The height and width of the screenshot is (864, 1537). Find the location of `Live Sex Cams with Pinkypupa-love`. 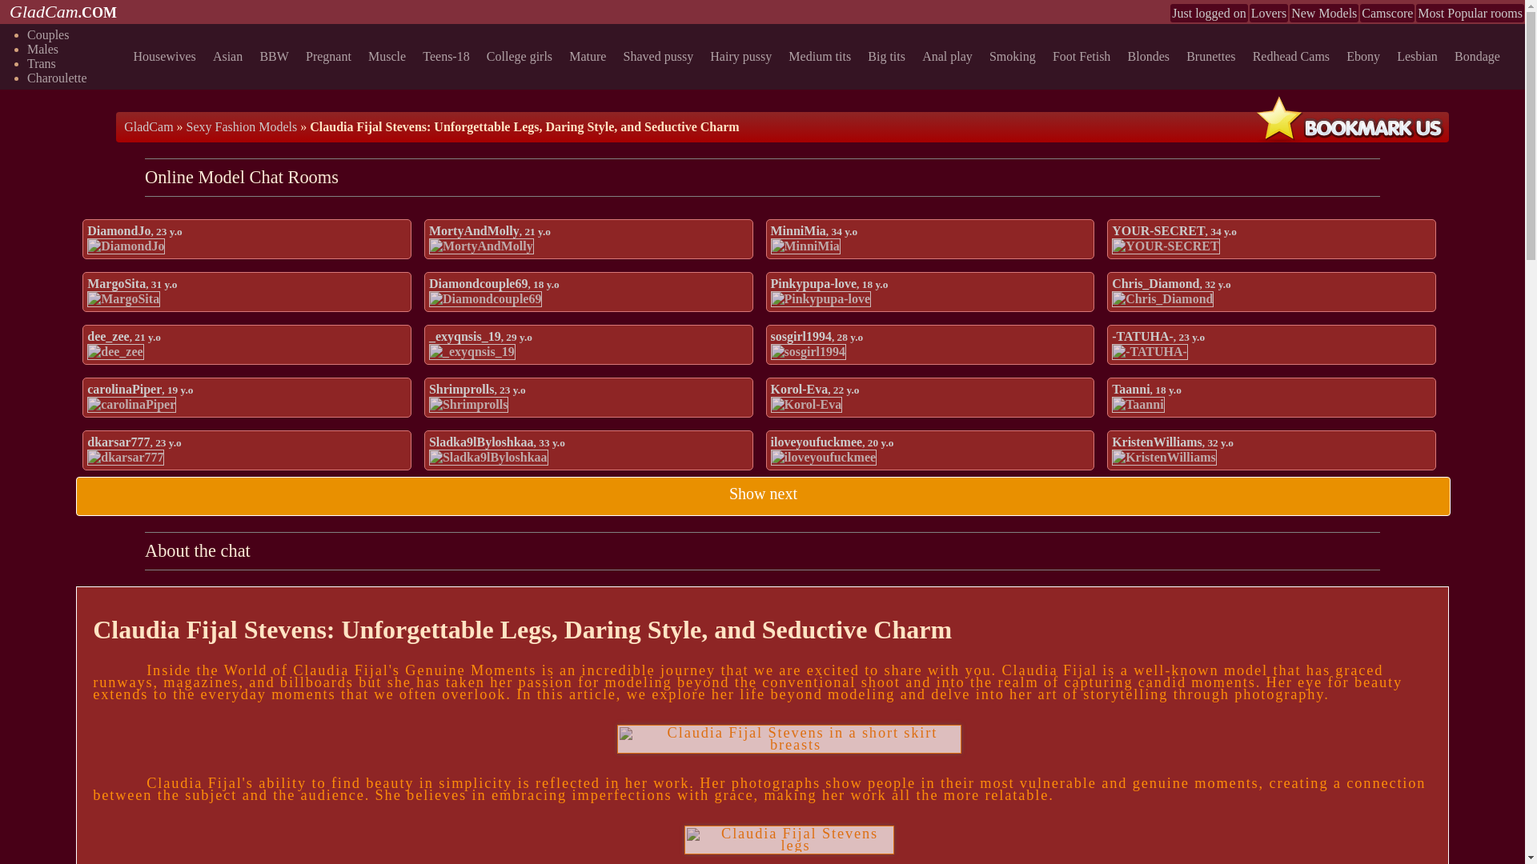

Live Sex Cams with Pinkypupa-love is located at coordinates (820, 299).